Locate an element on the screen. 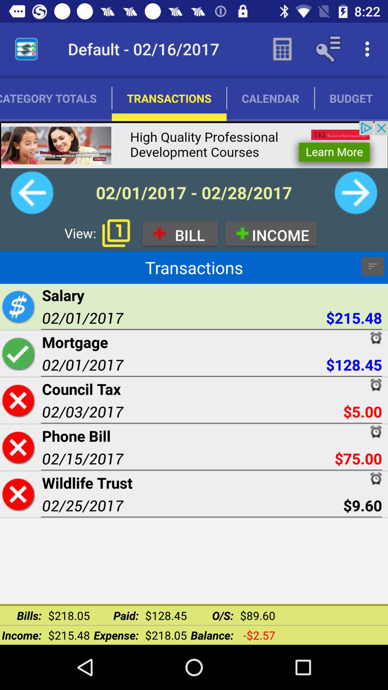 This screenshot has height=690, width=388. back is located at coordinates (32, 193).